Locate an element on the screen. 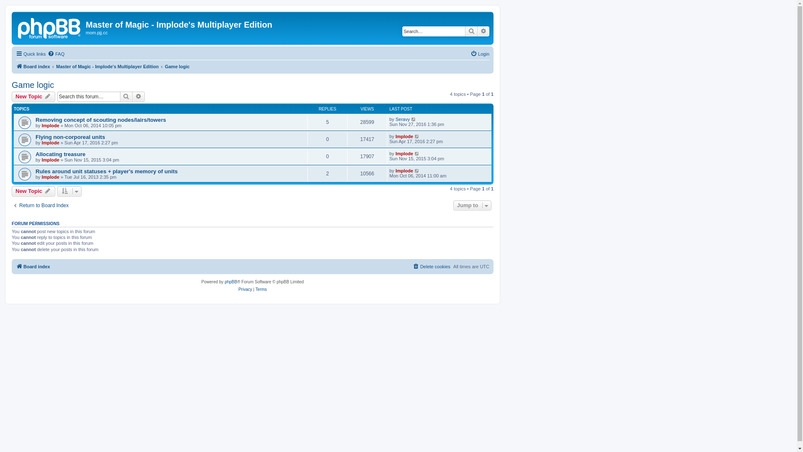 This screenshot has width=803, height=452. Master of Magic - Implode's Multiplayer Edition is located at coordinates (107, 67).